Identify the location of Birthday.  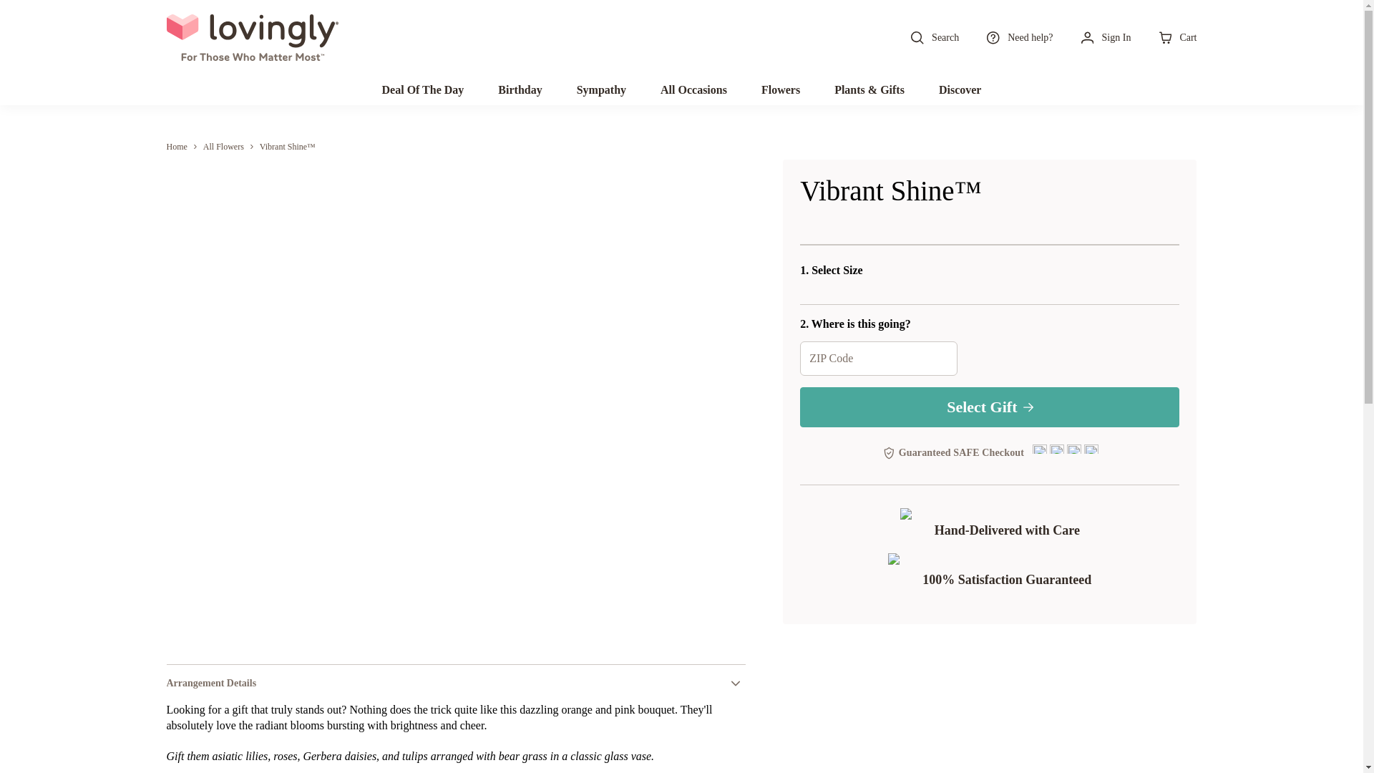
(520, 89).